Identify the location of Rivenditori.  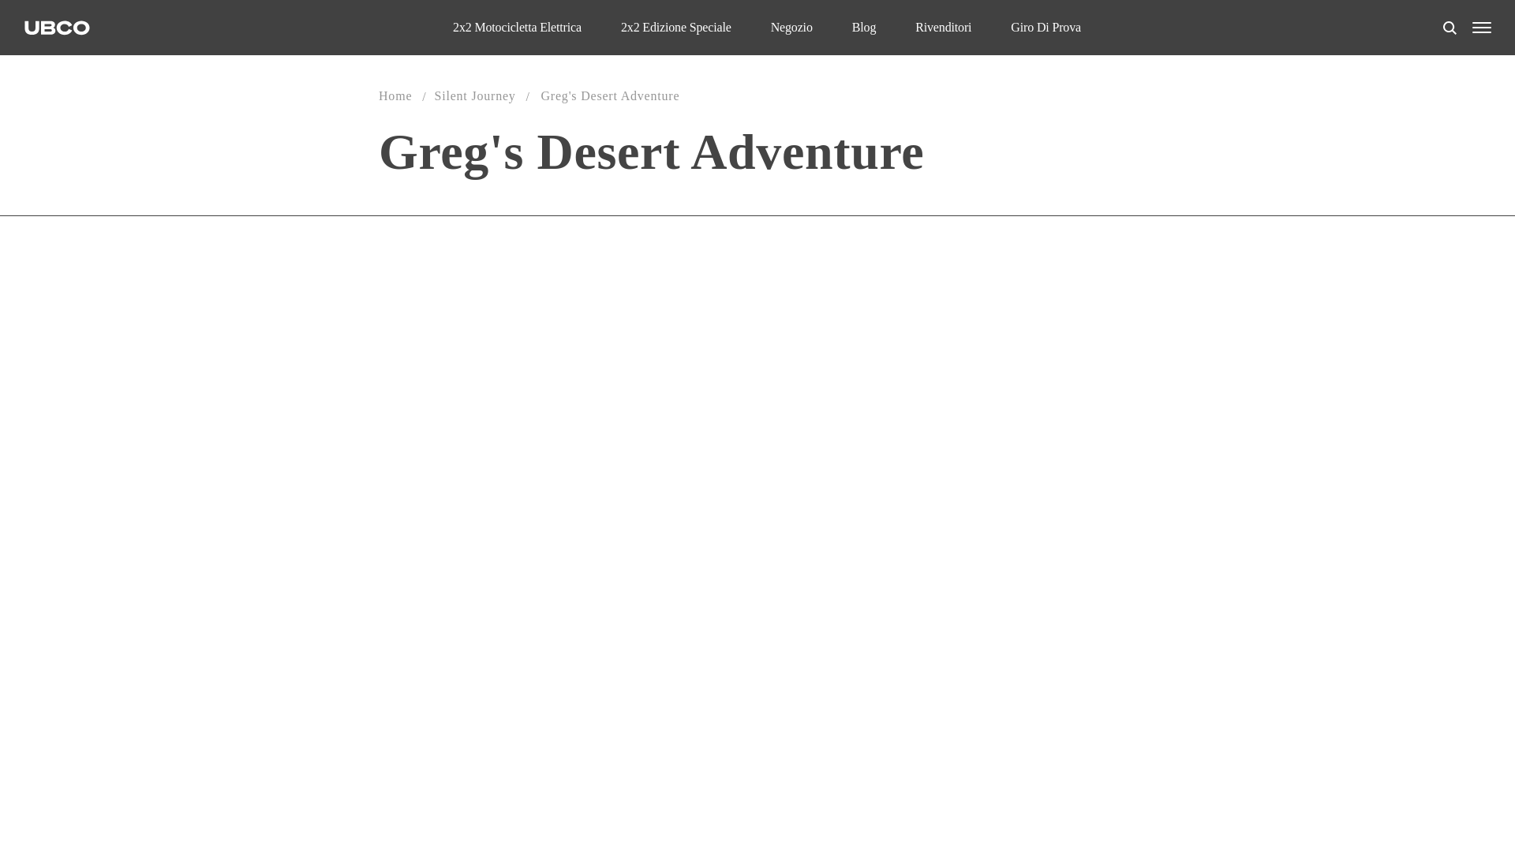
(942, 27).